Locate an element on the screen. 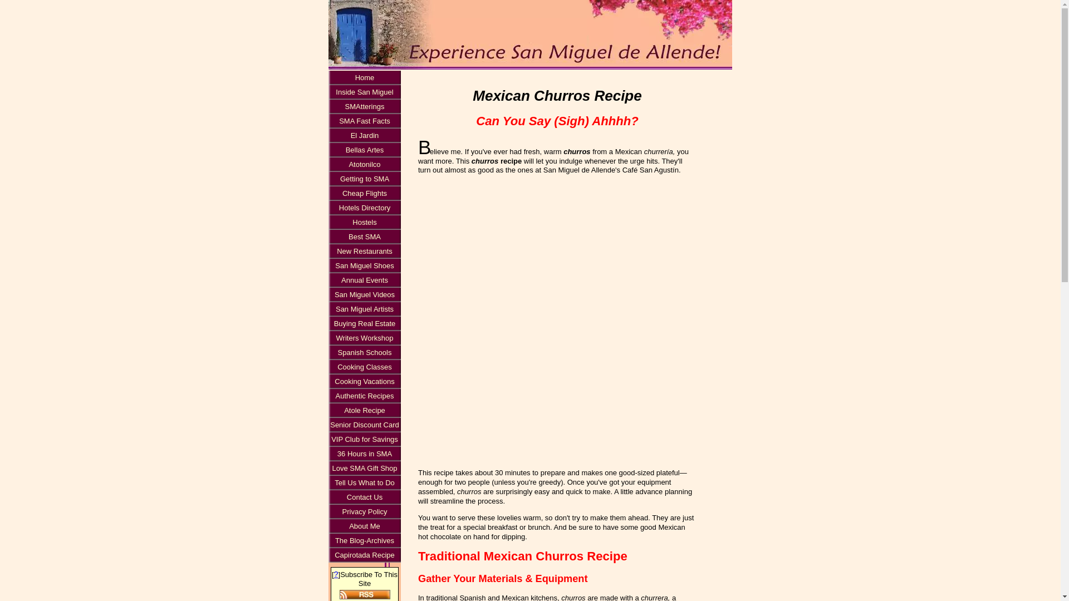  Senior Discount Card is located at coordinates (364, 425).